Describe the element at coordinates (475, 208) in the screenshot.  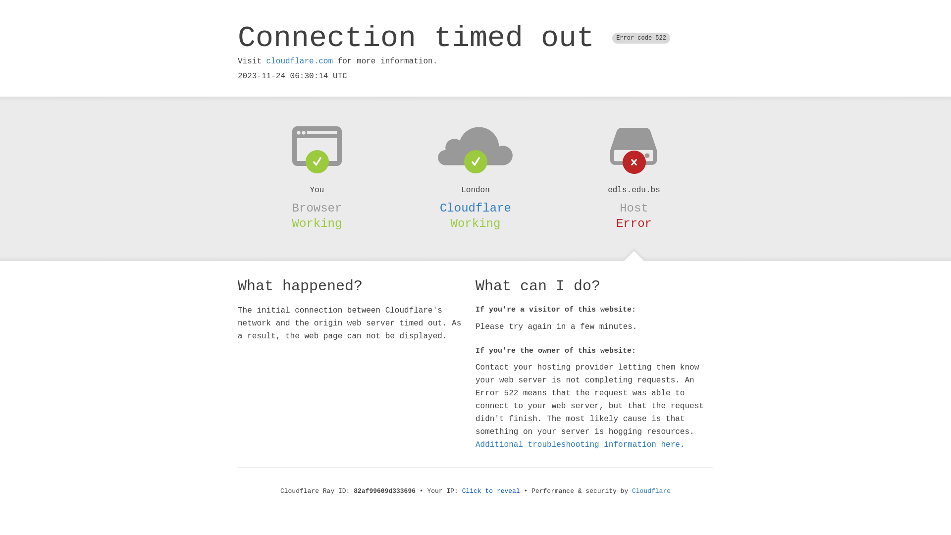
I see `Cloudflare` at that location.